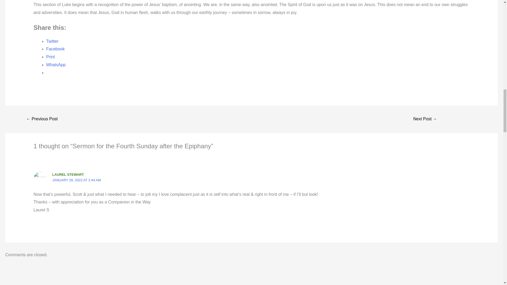  What do you see at coordinates (56, 64) in the screenshot?
I see `WhatsApp` at bounding box center [56, 64].